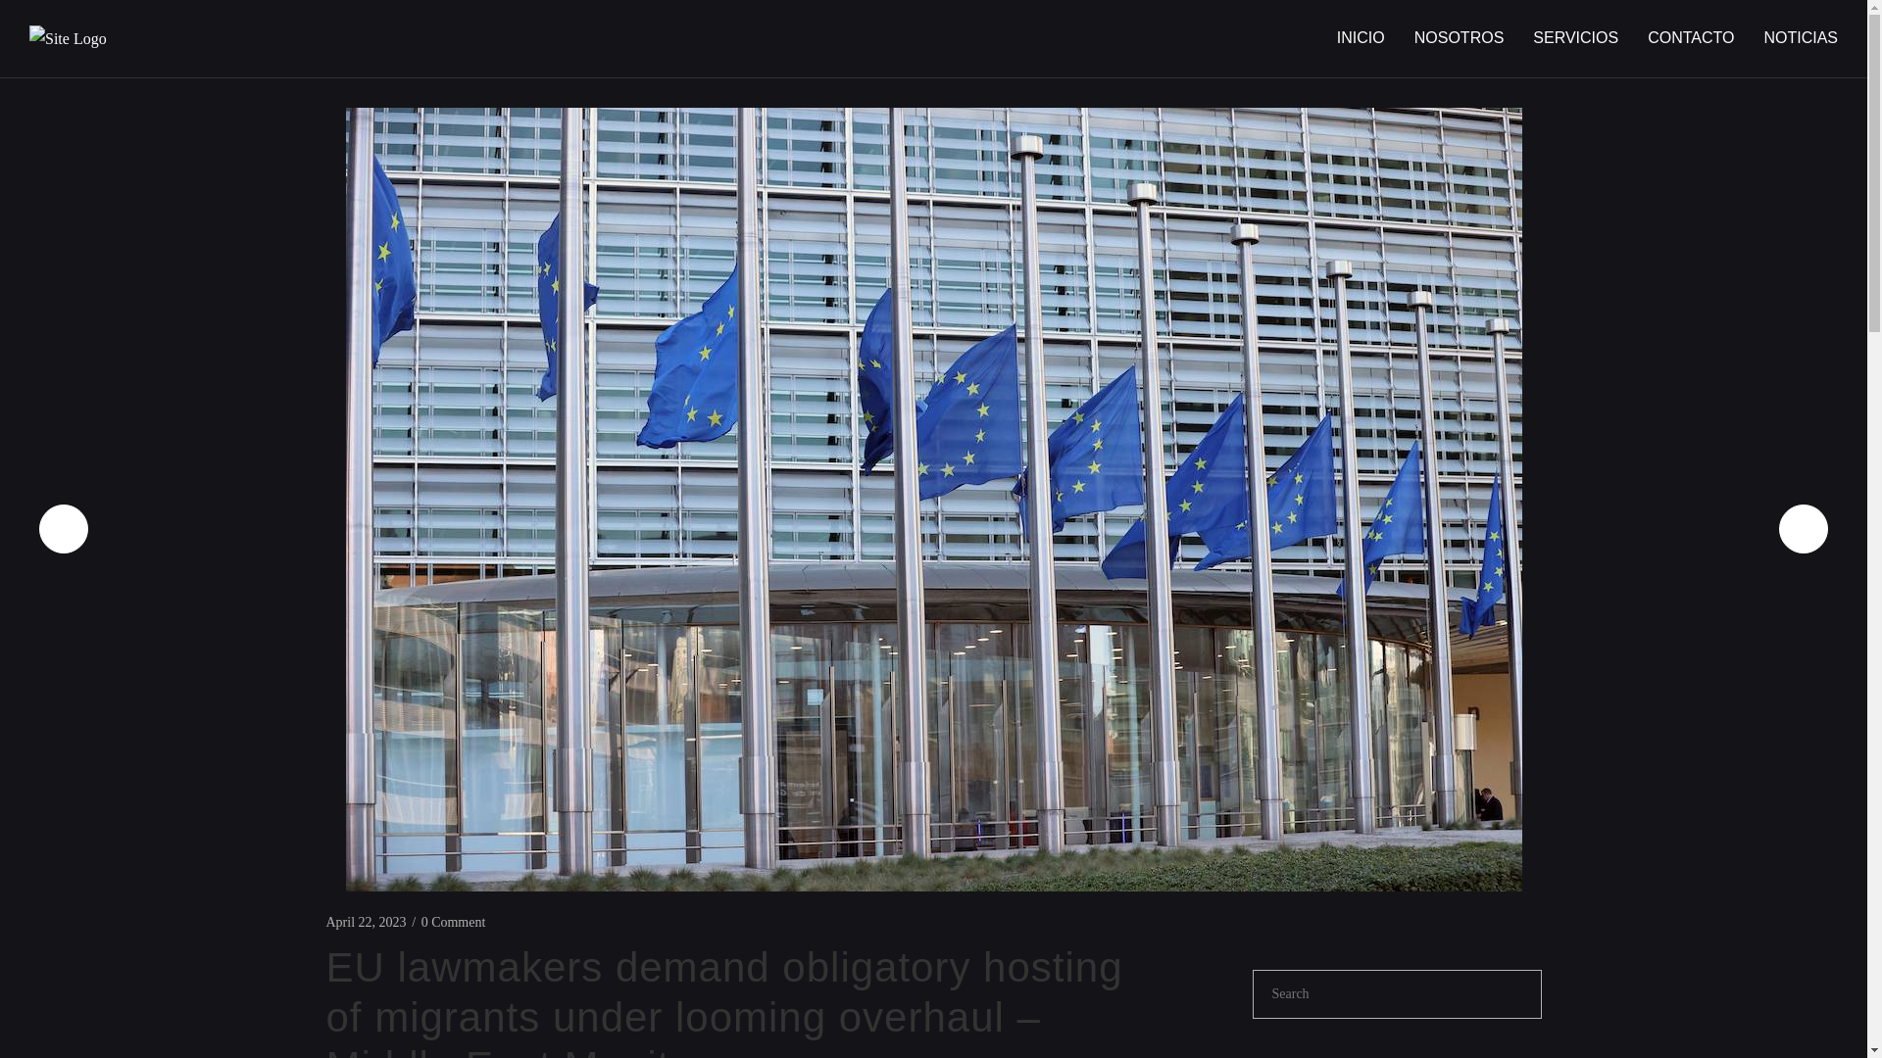  I want to click on CONTACTO, so click(1690, 37).